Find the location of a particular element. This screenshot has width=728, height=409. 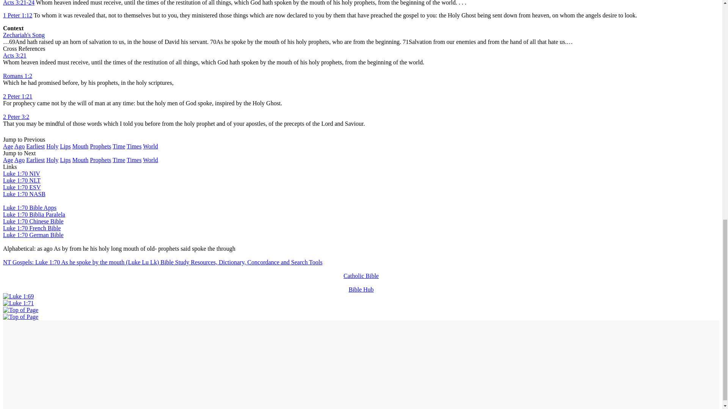

Luke 1:71 is located at coordinates (18, 303).